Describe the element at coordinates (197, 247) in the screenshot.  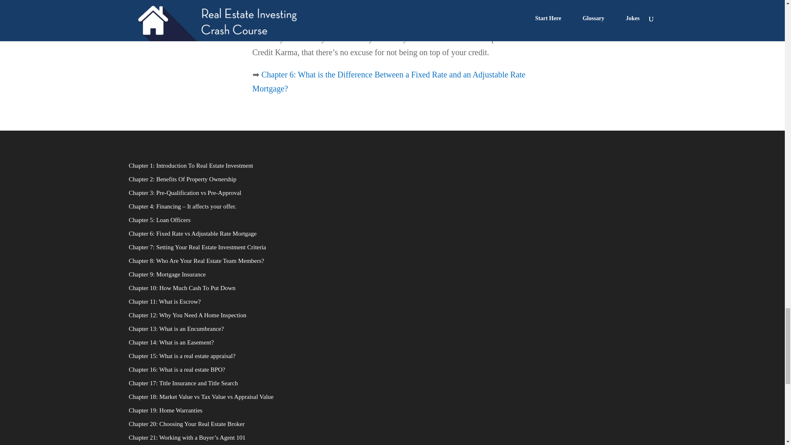
I see `Chapter 7: Setting Your Real Estate Investment Criteria` at that location.